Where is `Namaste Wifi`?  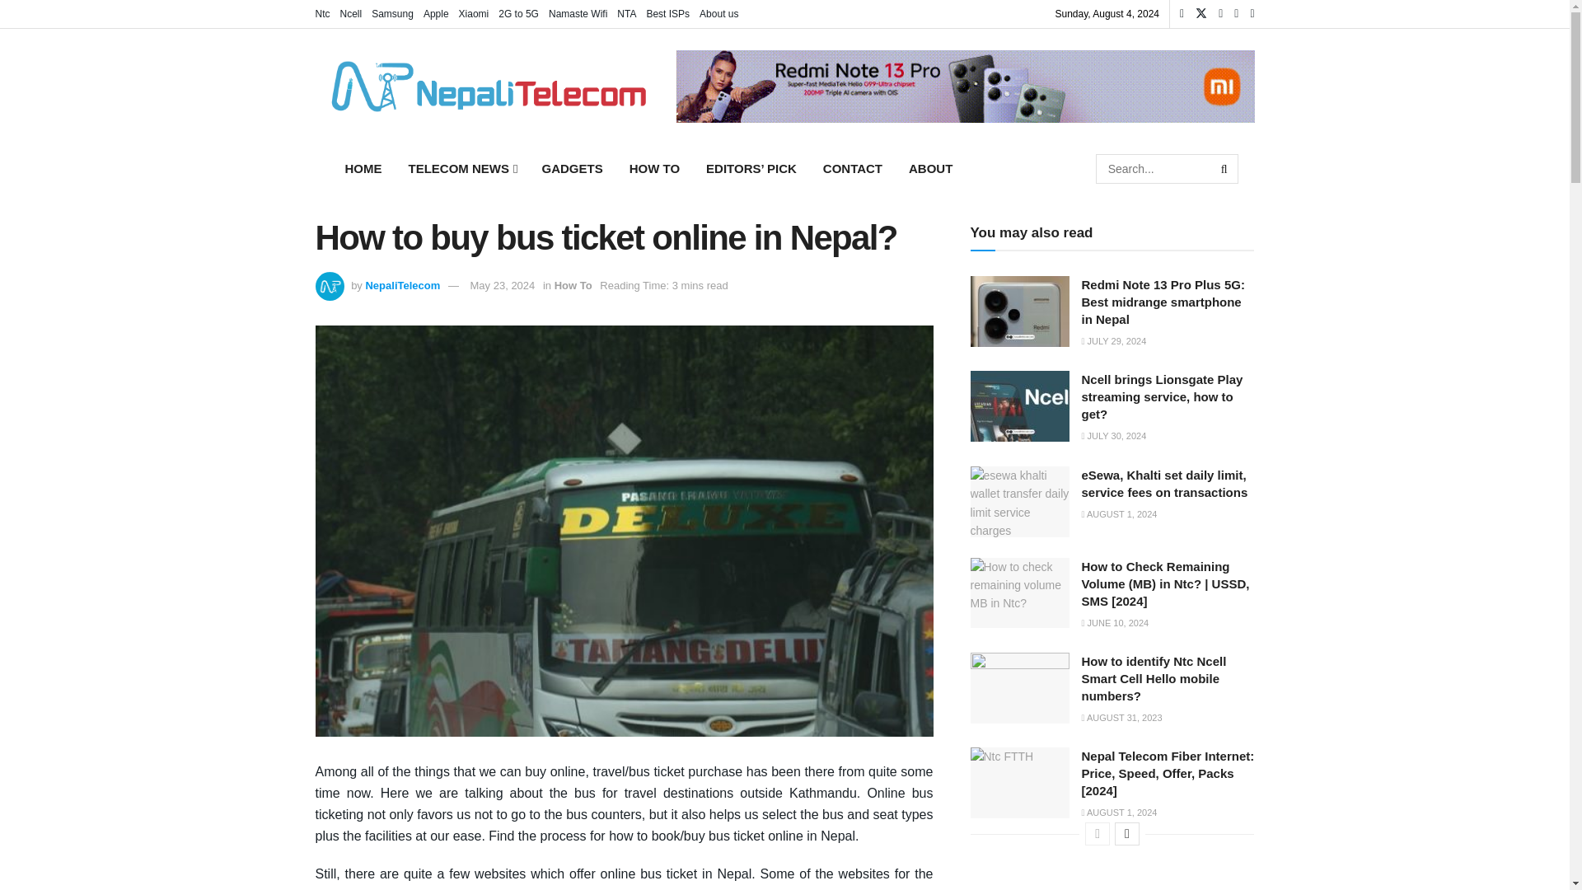
Namaste Wifi is located at coordinates (578, 13).